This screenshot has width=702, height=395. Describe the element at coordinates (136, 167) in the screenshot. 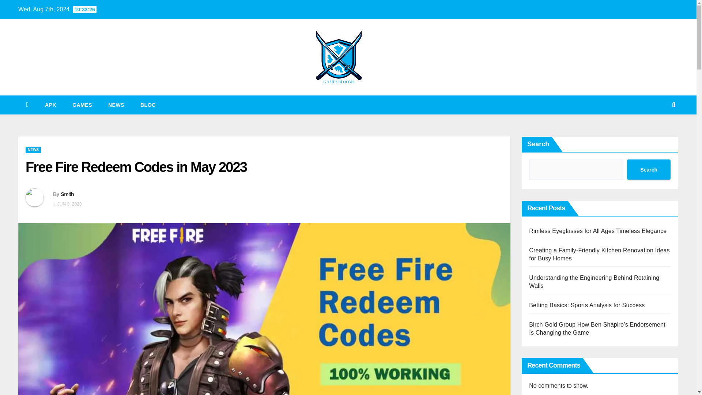

I see `Permalink to: Free Fire Redeem Codes in May 2023` at that location.